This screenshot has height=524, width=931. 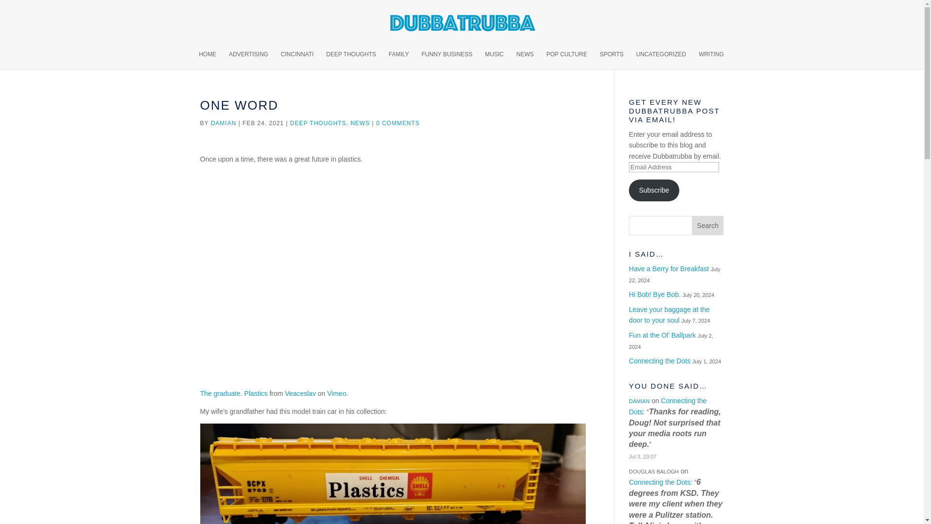 What do you see at coordinates (661, 60) in the screenshot?
I see `UNCATEGORIZED` at bounding box center [661, 60].